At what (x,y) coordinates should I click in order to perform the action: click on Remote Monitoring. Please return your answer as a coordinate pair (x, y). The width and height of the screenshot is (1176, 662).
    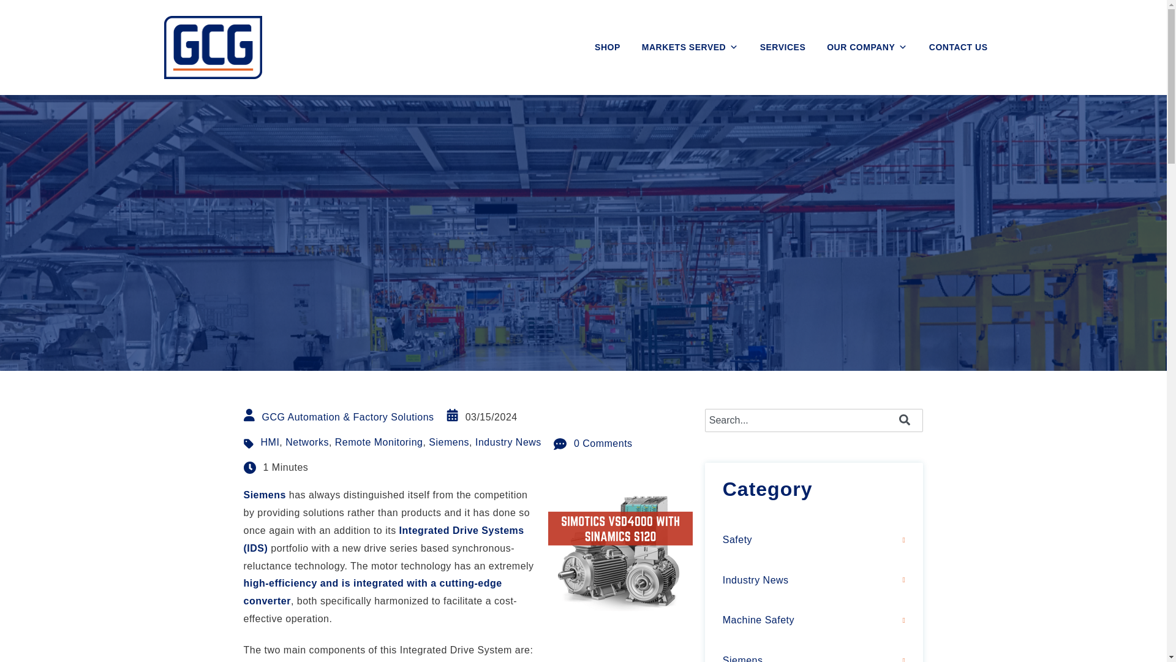
    Looking at the image, I should click on (379, 442).